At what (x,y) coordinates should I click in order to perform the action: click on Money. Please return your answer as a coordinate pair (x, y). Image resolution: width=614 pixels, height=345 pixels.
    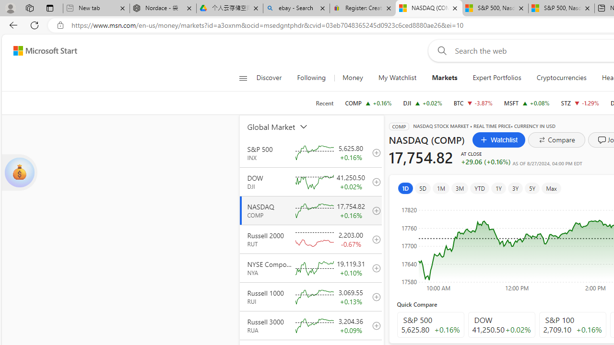
    Looking at the image, I should click on (353, 78).